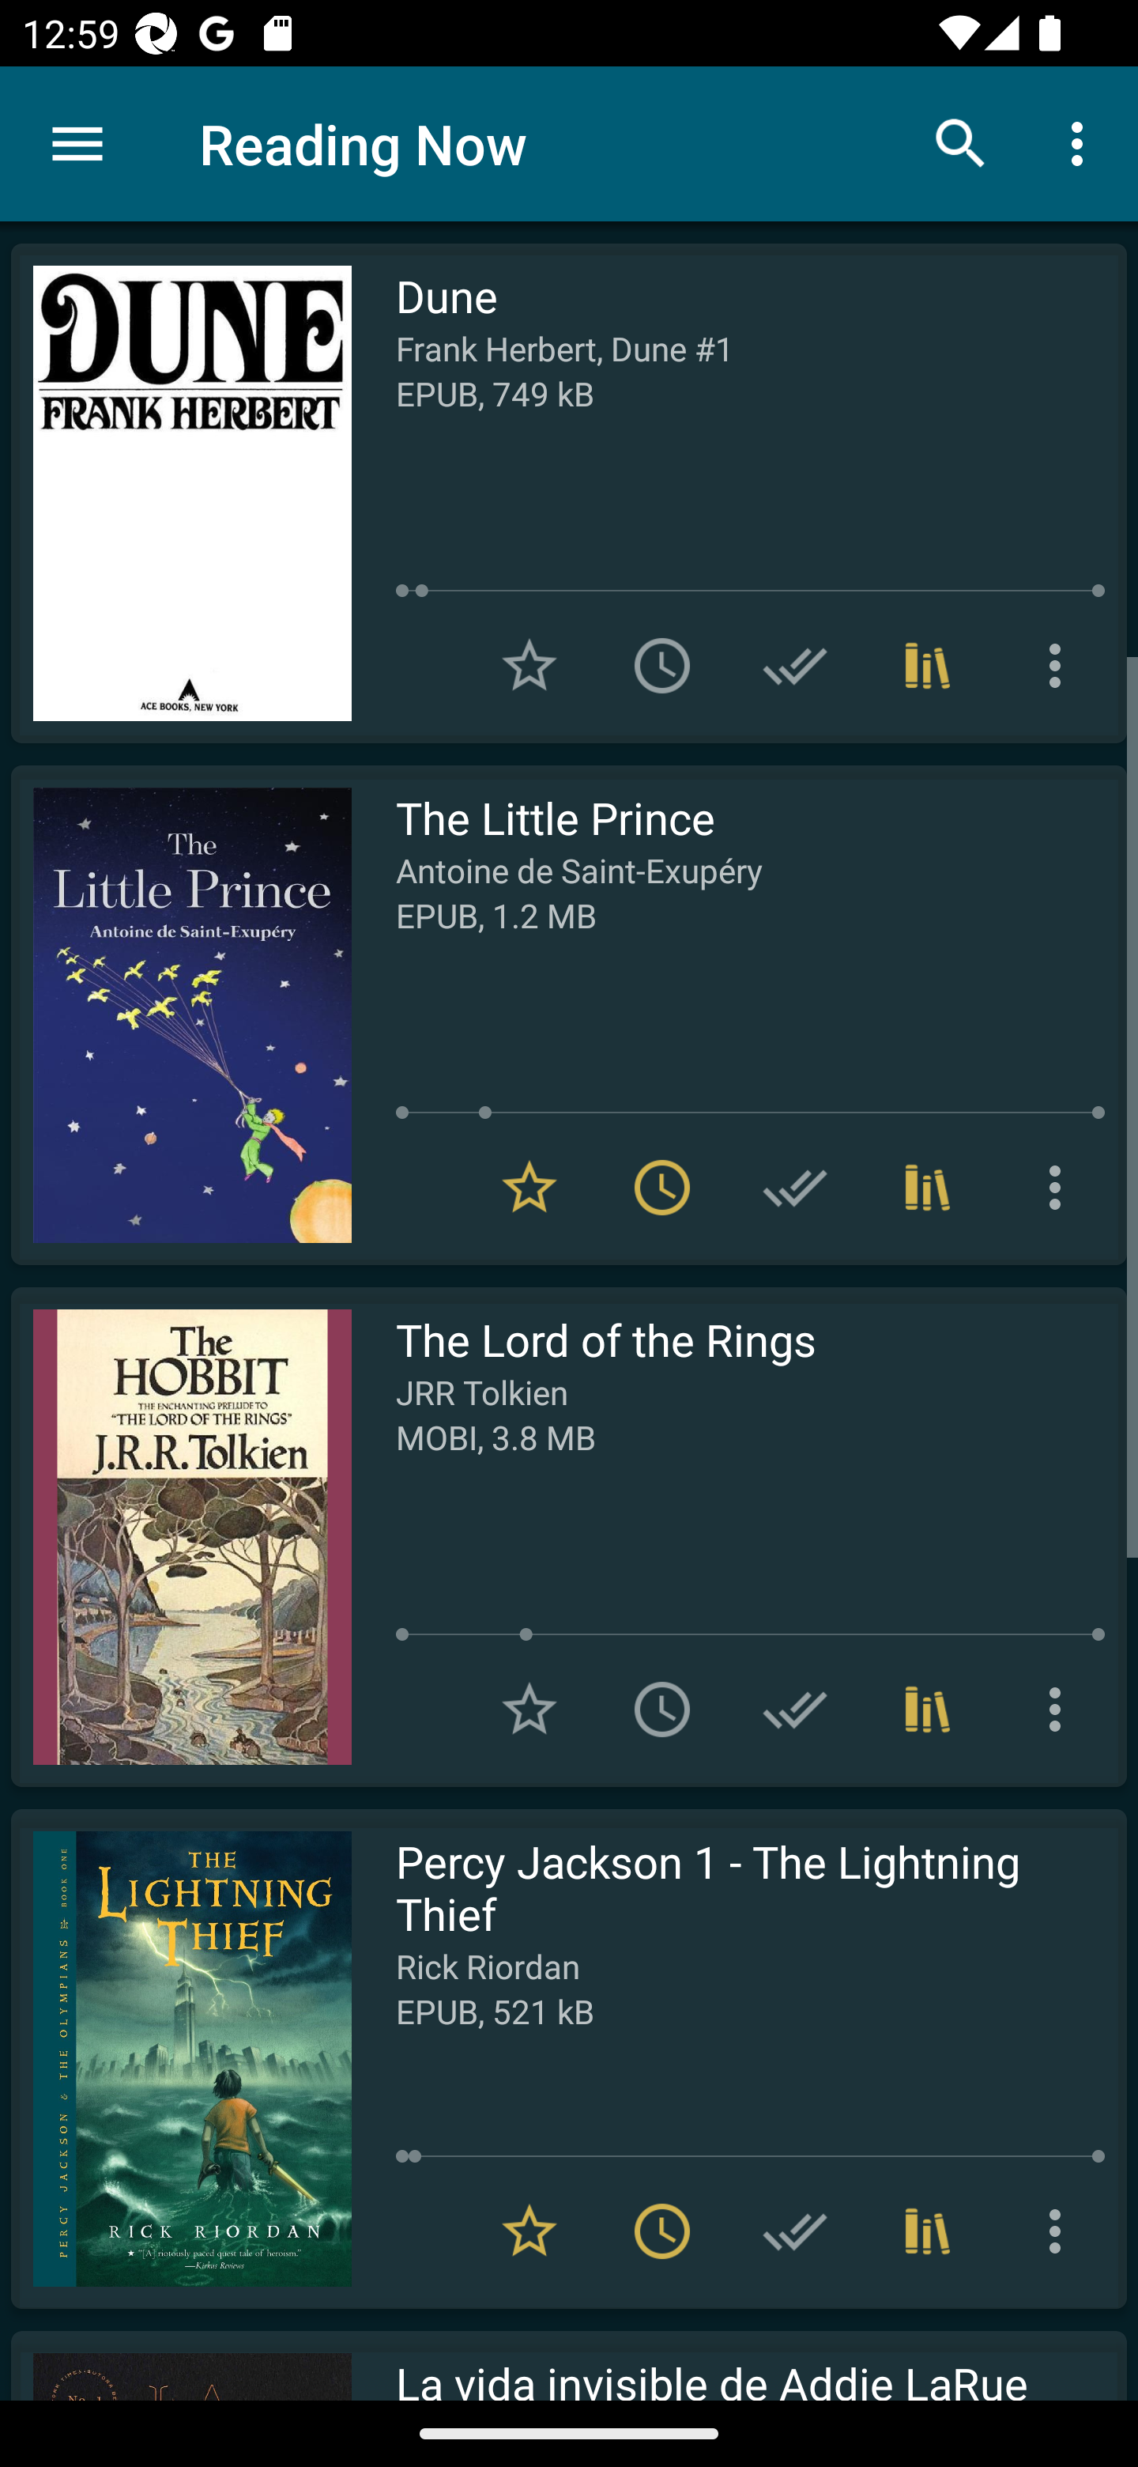 Image resolution: width=1138 pixels, height=2467 pixels. Describe the element at coordinates (662, 1186) in the screenshot. I see `Remove from To read` at that location.